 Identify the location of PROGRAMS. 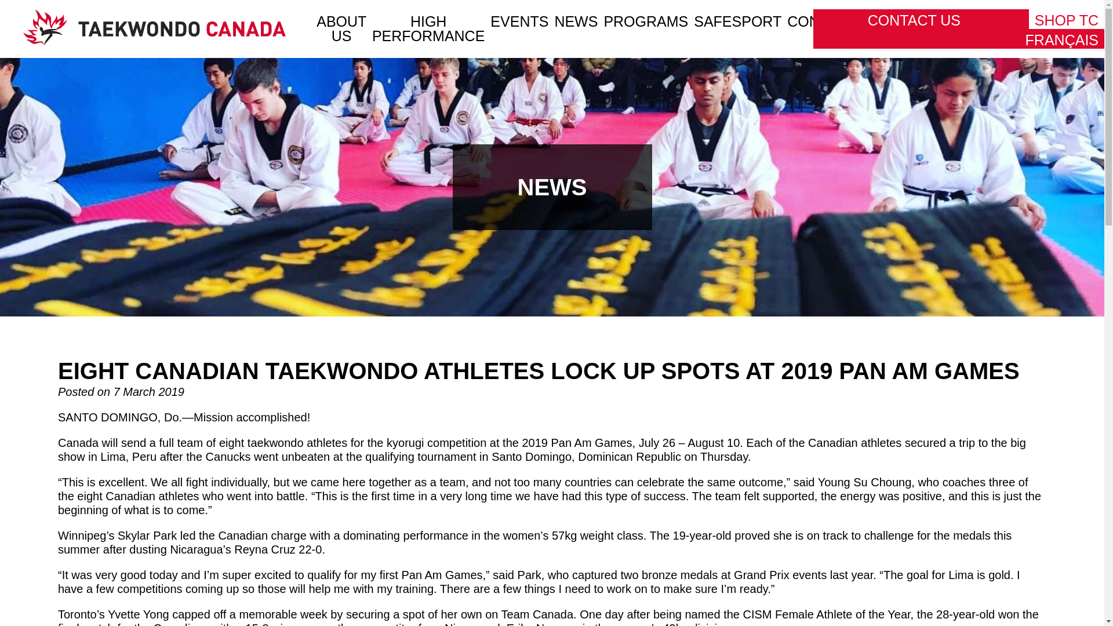
(645, 21).